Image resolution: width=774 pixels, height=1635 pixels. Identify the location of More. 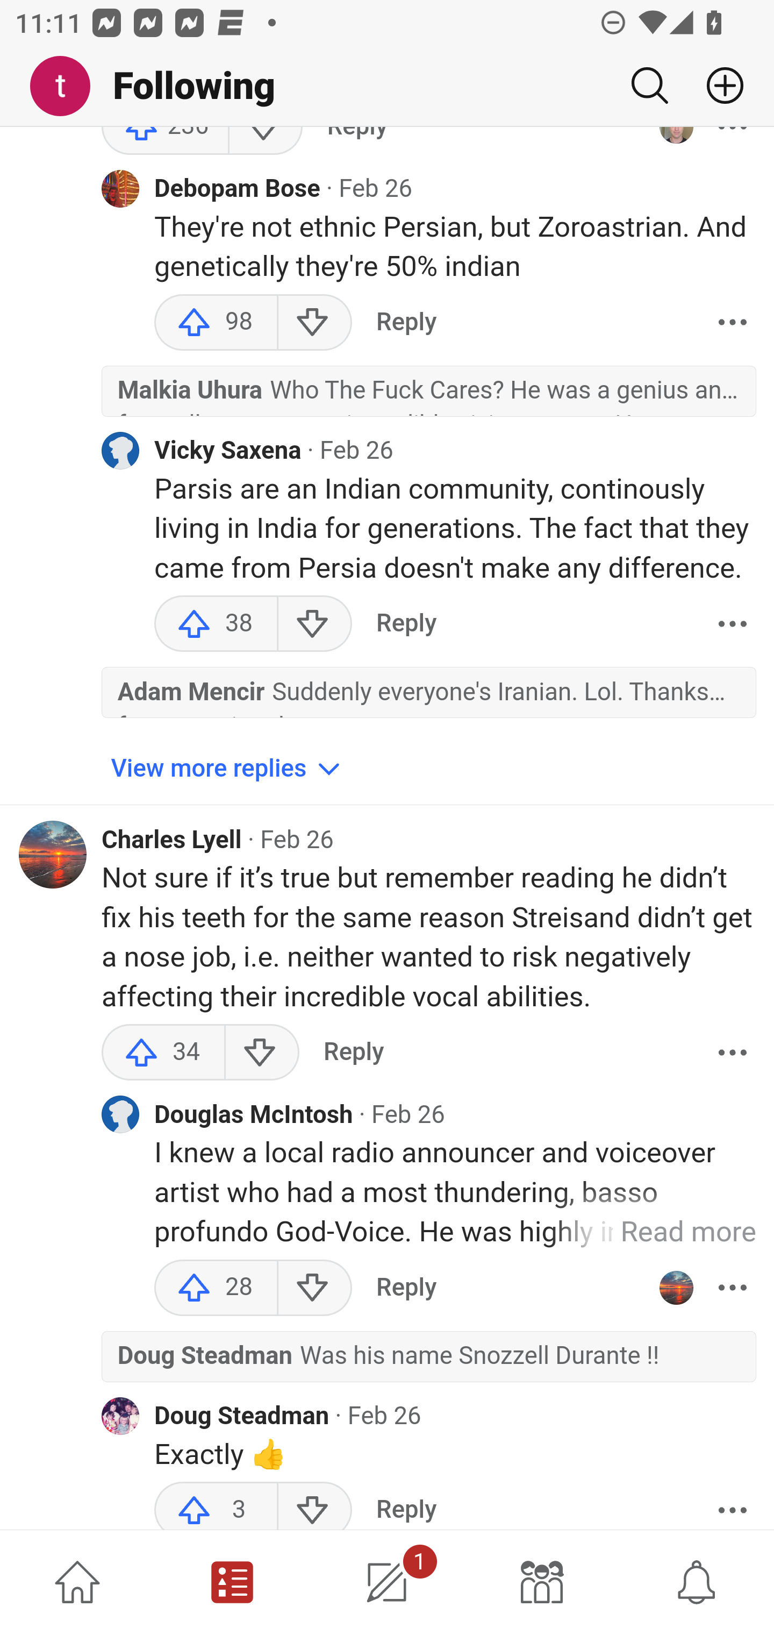
(732, 1507).